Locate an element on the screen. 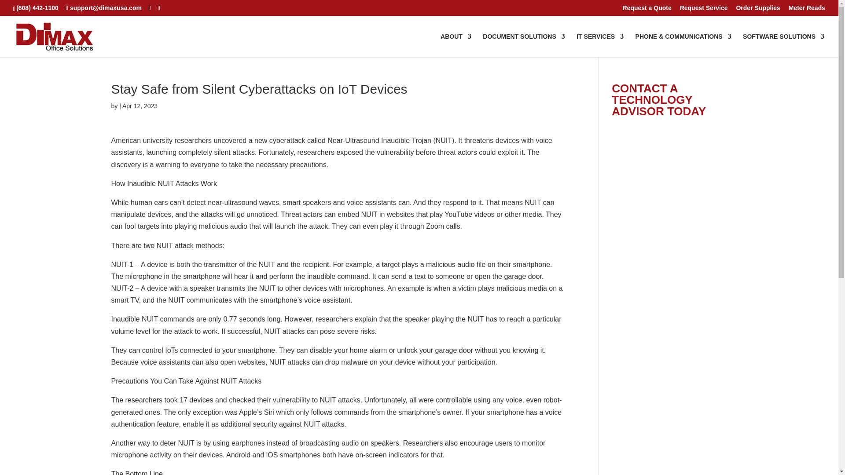 The image size is (845, 475). Order Supplies is located at coordinates (758, 10).